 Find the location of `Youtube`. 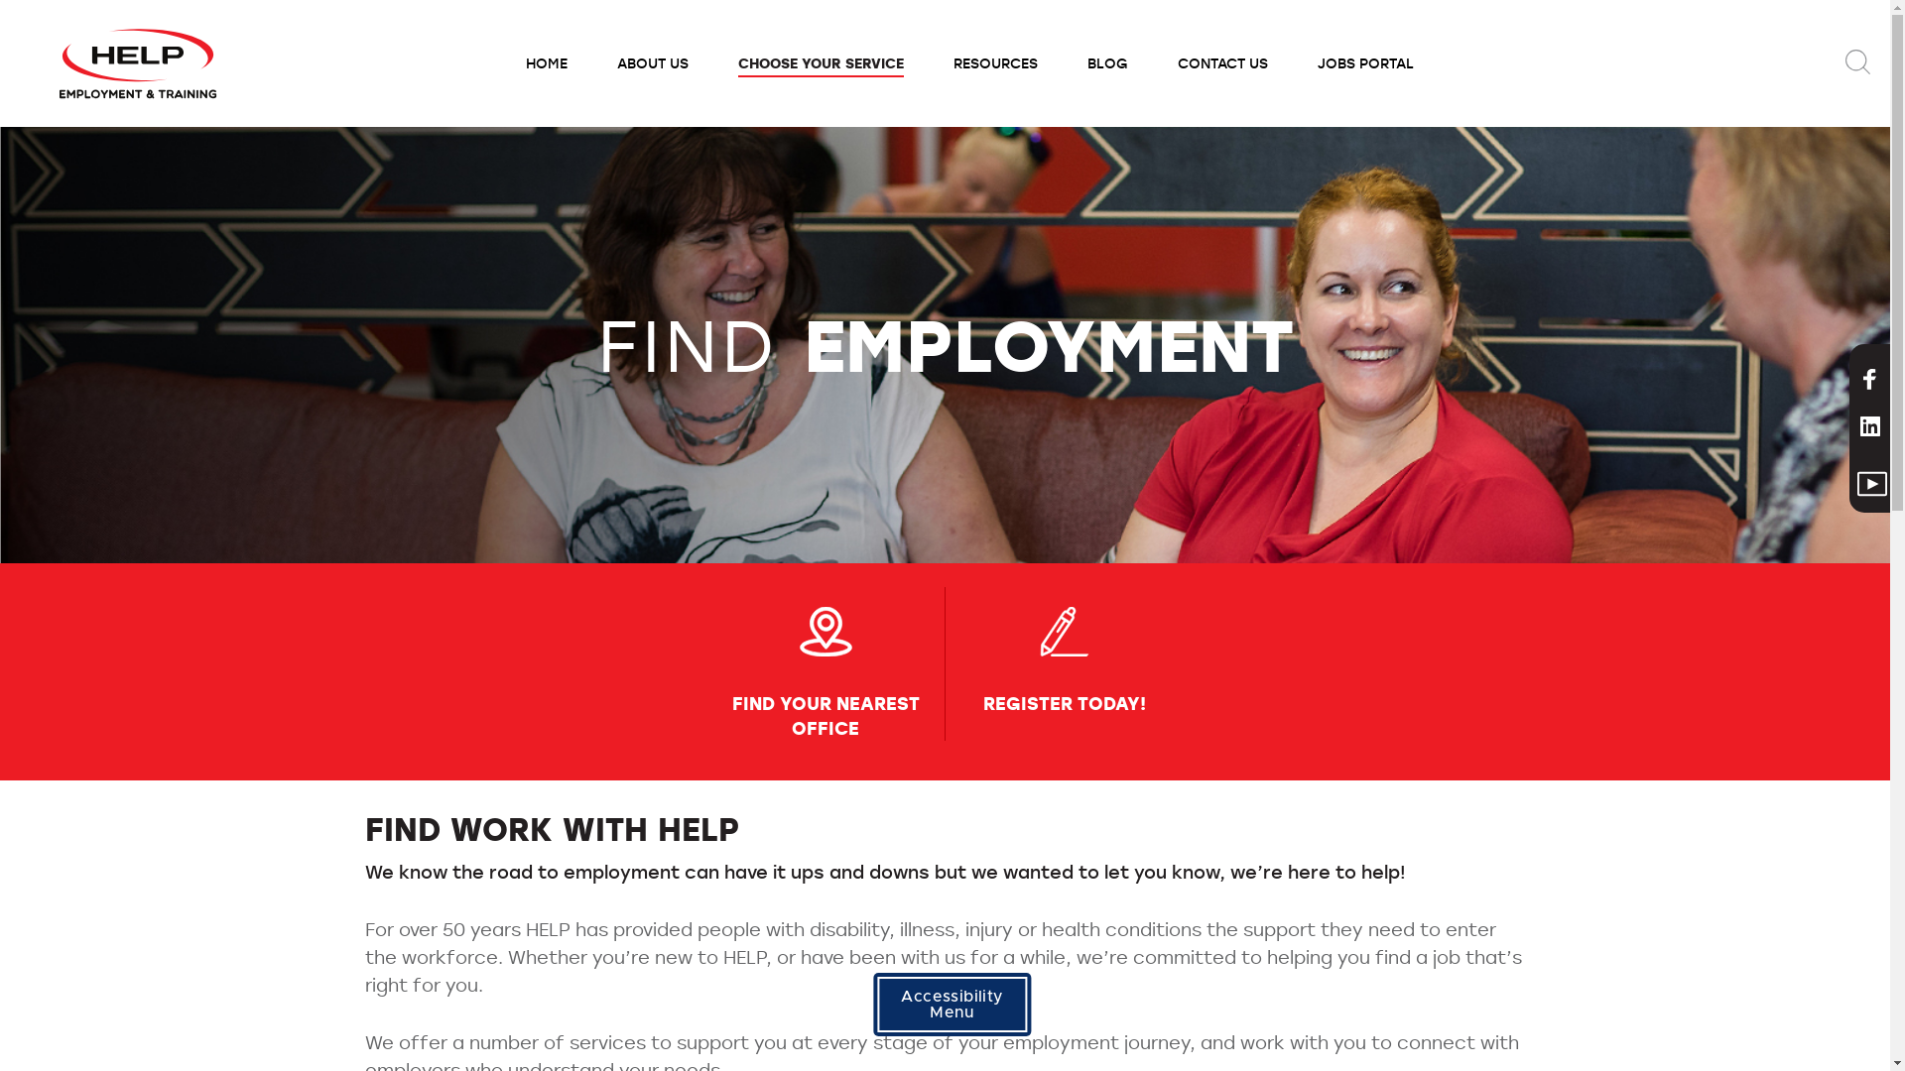

Youtube is located at coordinates (1872, 487).